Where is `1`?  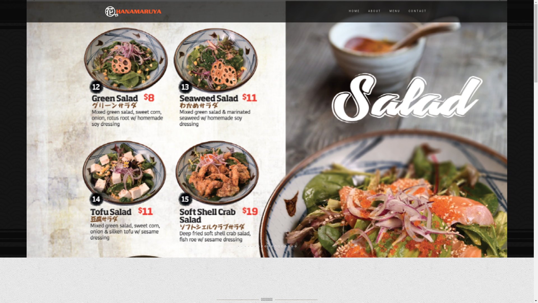 1 is located at coordinates (238, 246).